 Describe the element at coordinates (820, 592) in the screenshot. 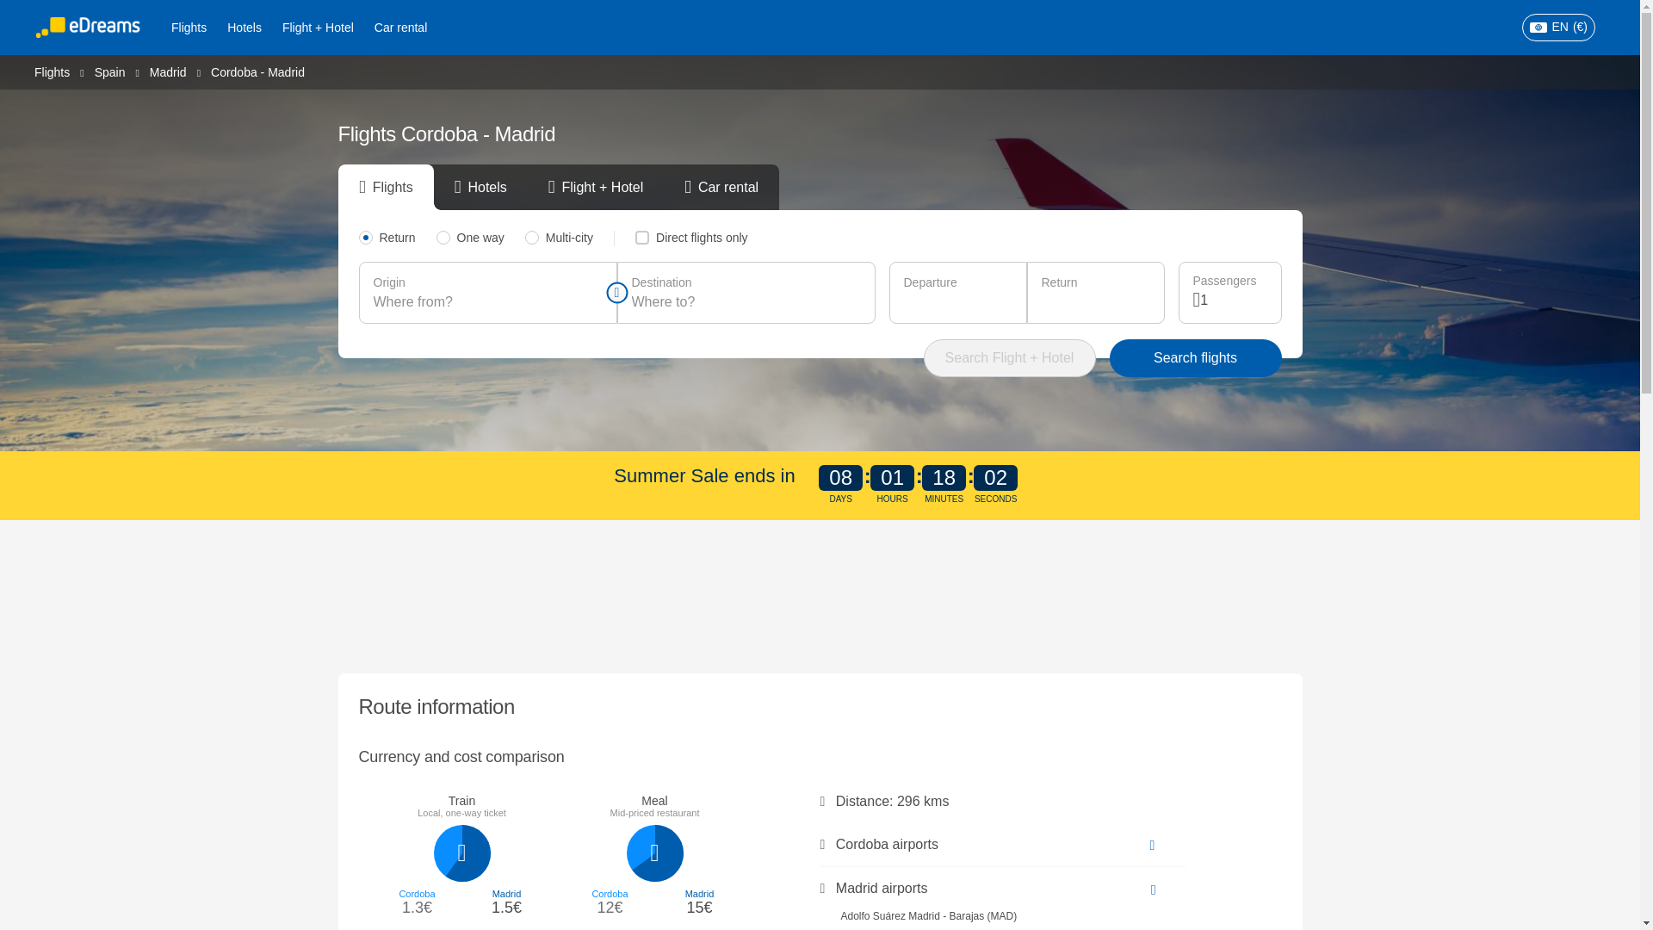

I see `3rd party ad content` at that location.